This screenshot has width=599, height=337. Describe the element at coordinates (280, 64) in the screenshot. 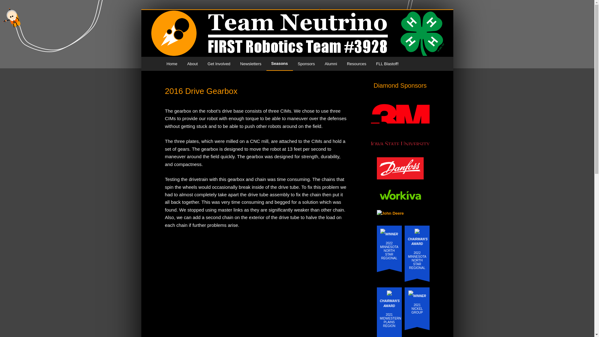

I see `Seasons` at that location.